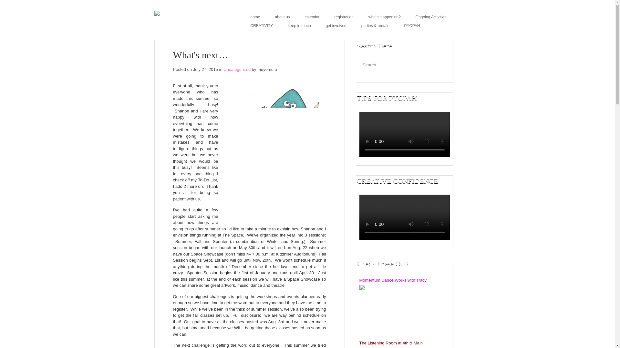 This screenshot has height=348, width=620. Describe the element at coordinates (267, 69) in the screenshot. I see `muyemura` at that location.